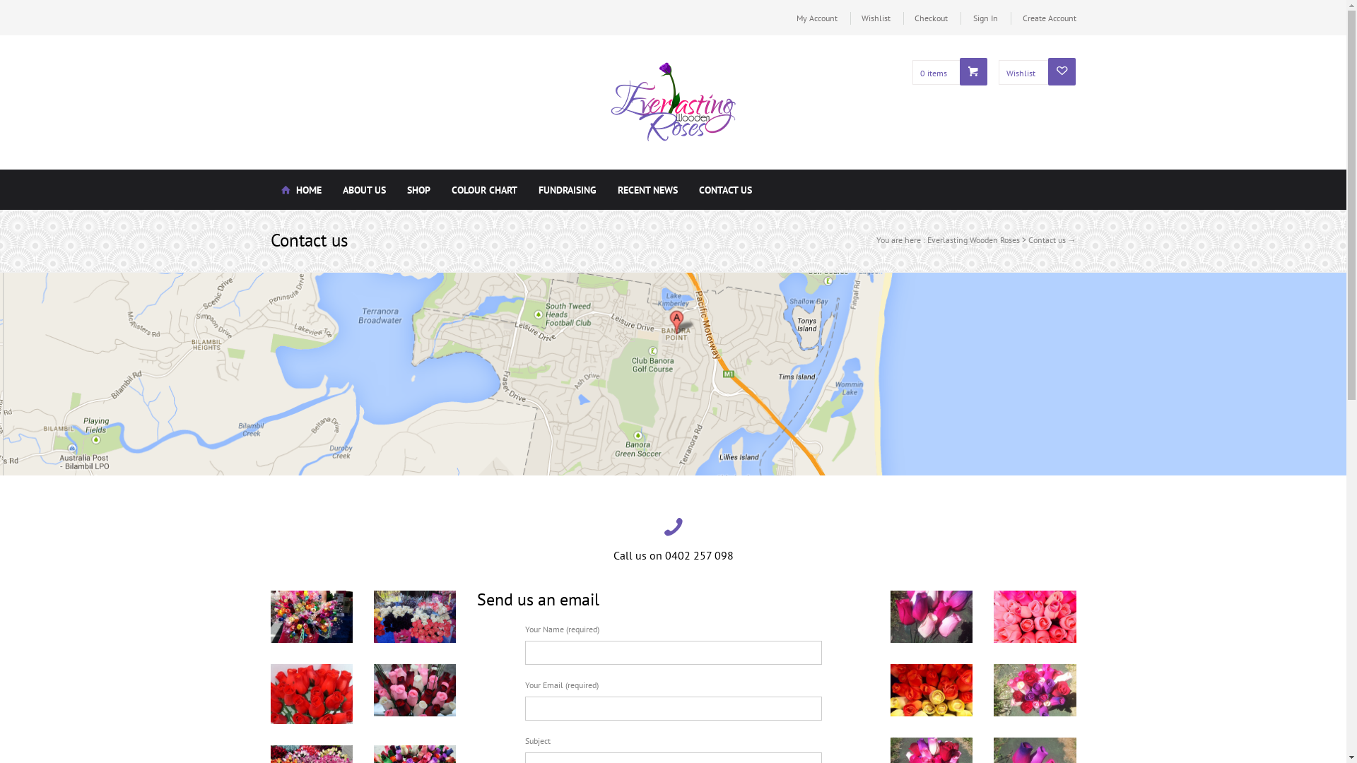 Image resolution: width=1357 pixels, height=763 pixels. Describe the element at coordinates (725, 189) in the screenshot. I see `CONTACT US` at that location.